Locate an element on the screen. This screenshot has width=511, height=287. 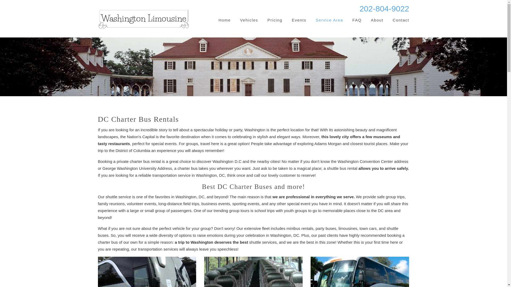
Home is located at coordinates (225, 20).